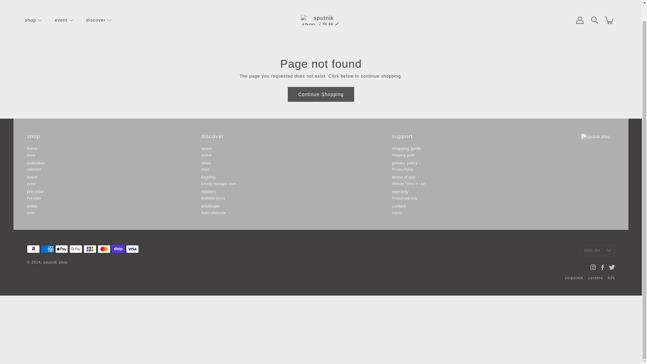 The height and width of the screenshot is (364, 647). Describe the element at coordinates (104, 249) in the screenshot. I see `Mastercard` at that location.